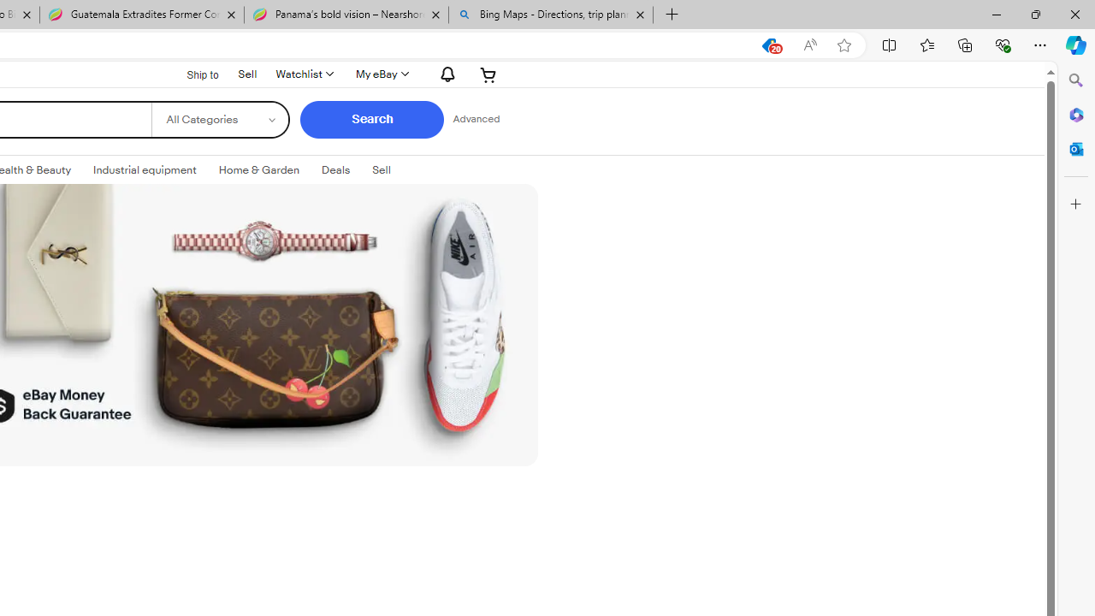 The image size is (1095, 616). What do you see at coordinates (488, 74) in the screenshot?
I see `Your shopping cart` at bounding box center [488, 74].